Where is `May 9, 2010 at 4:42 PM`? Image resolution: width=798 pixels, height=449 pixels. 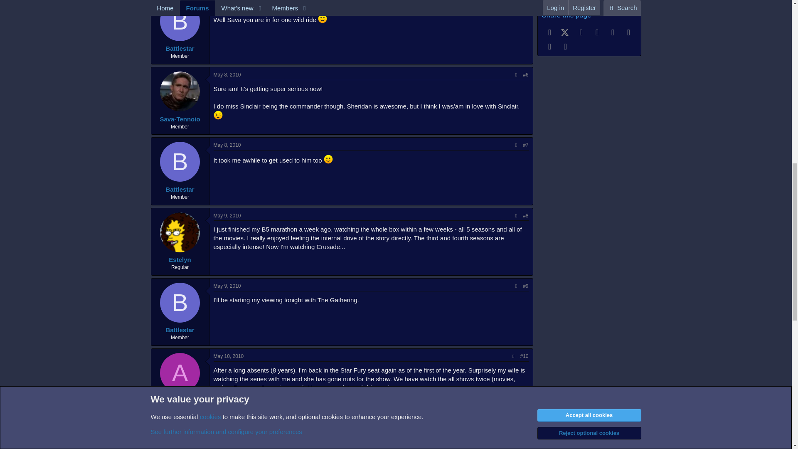
May 9, 2010 at 4:42 PM is located at coordinates (227, 215).